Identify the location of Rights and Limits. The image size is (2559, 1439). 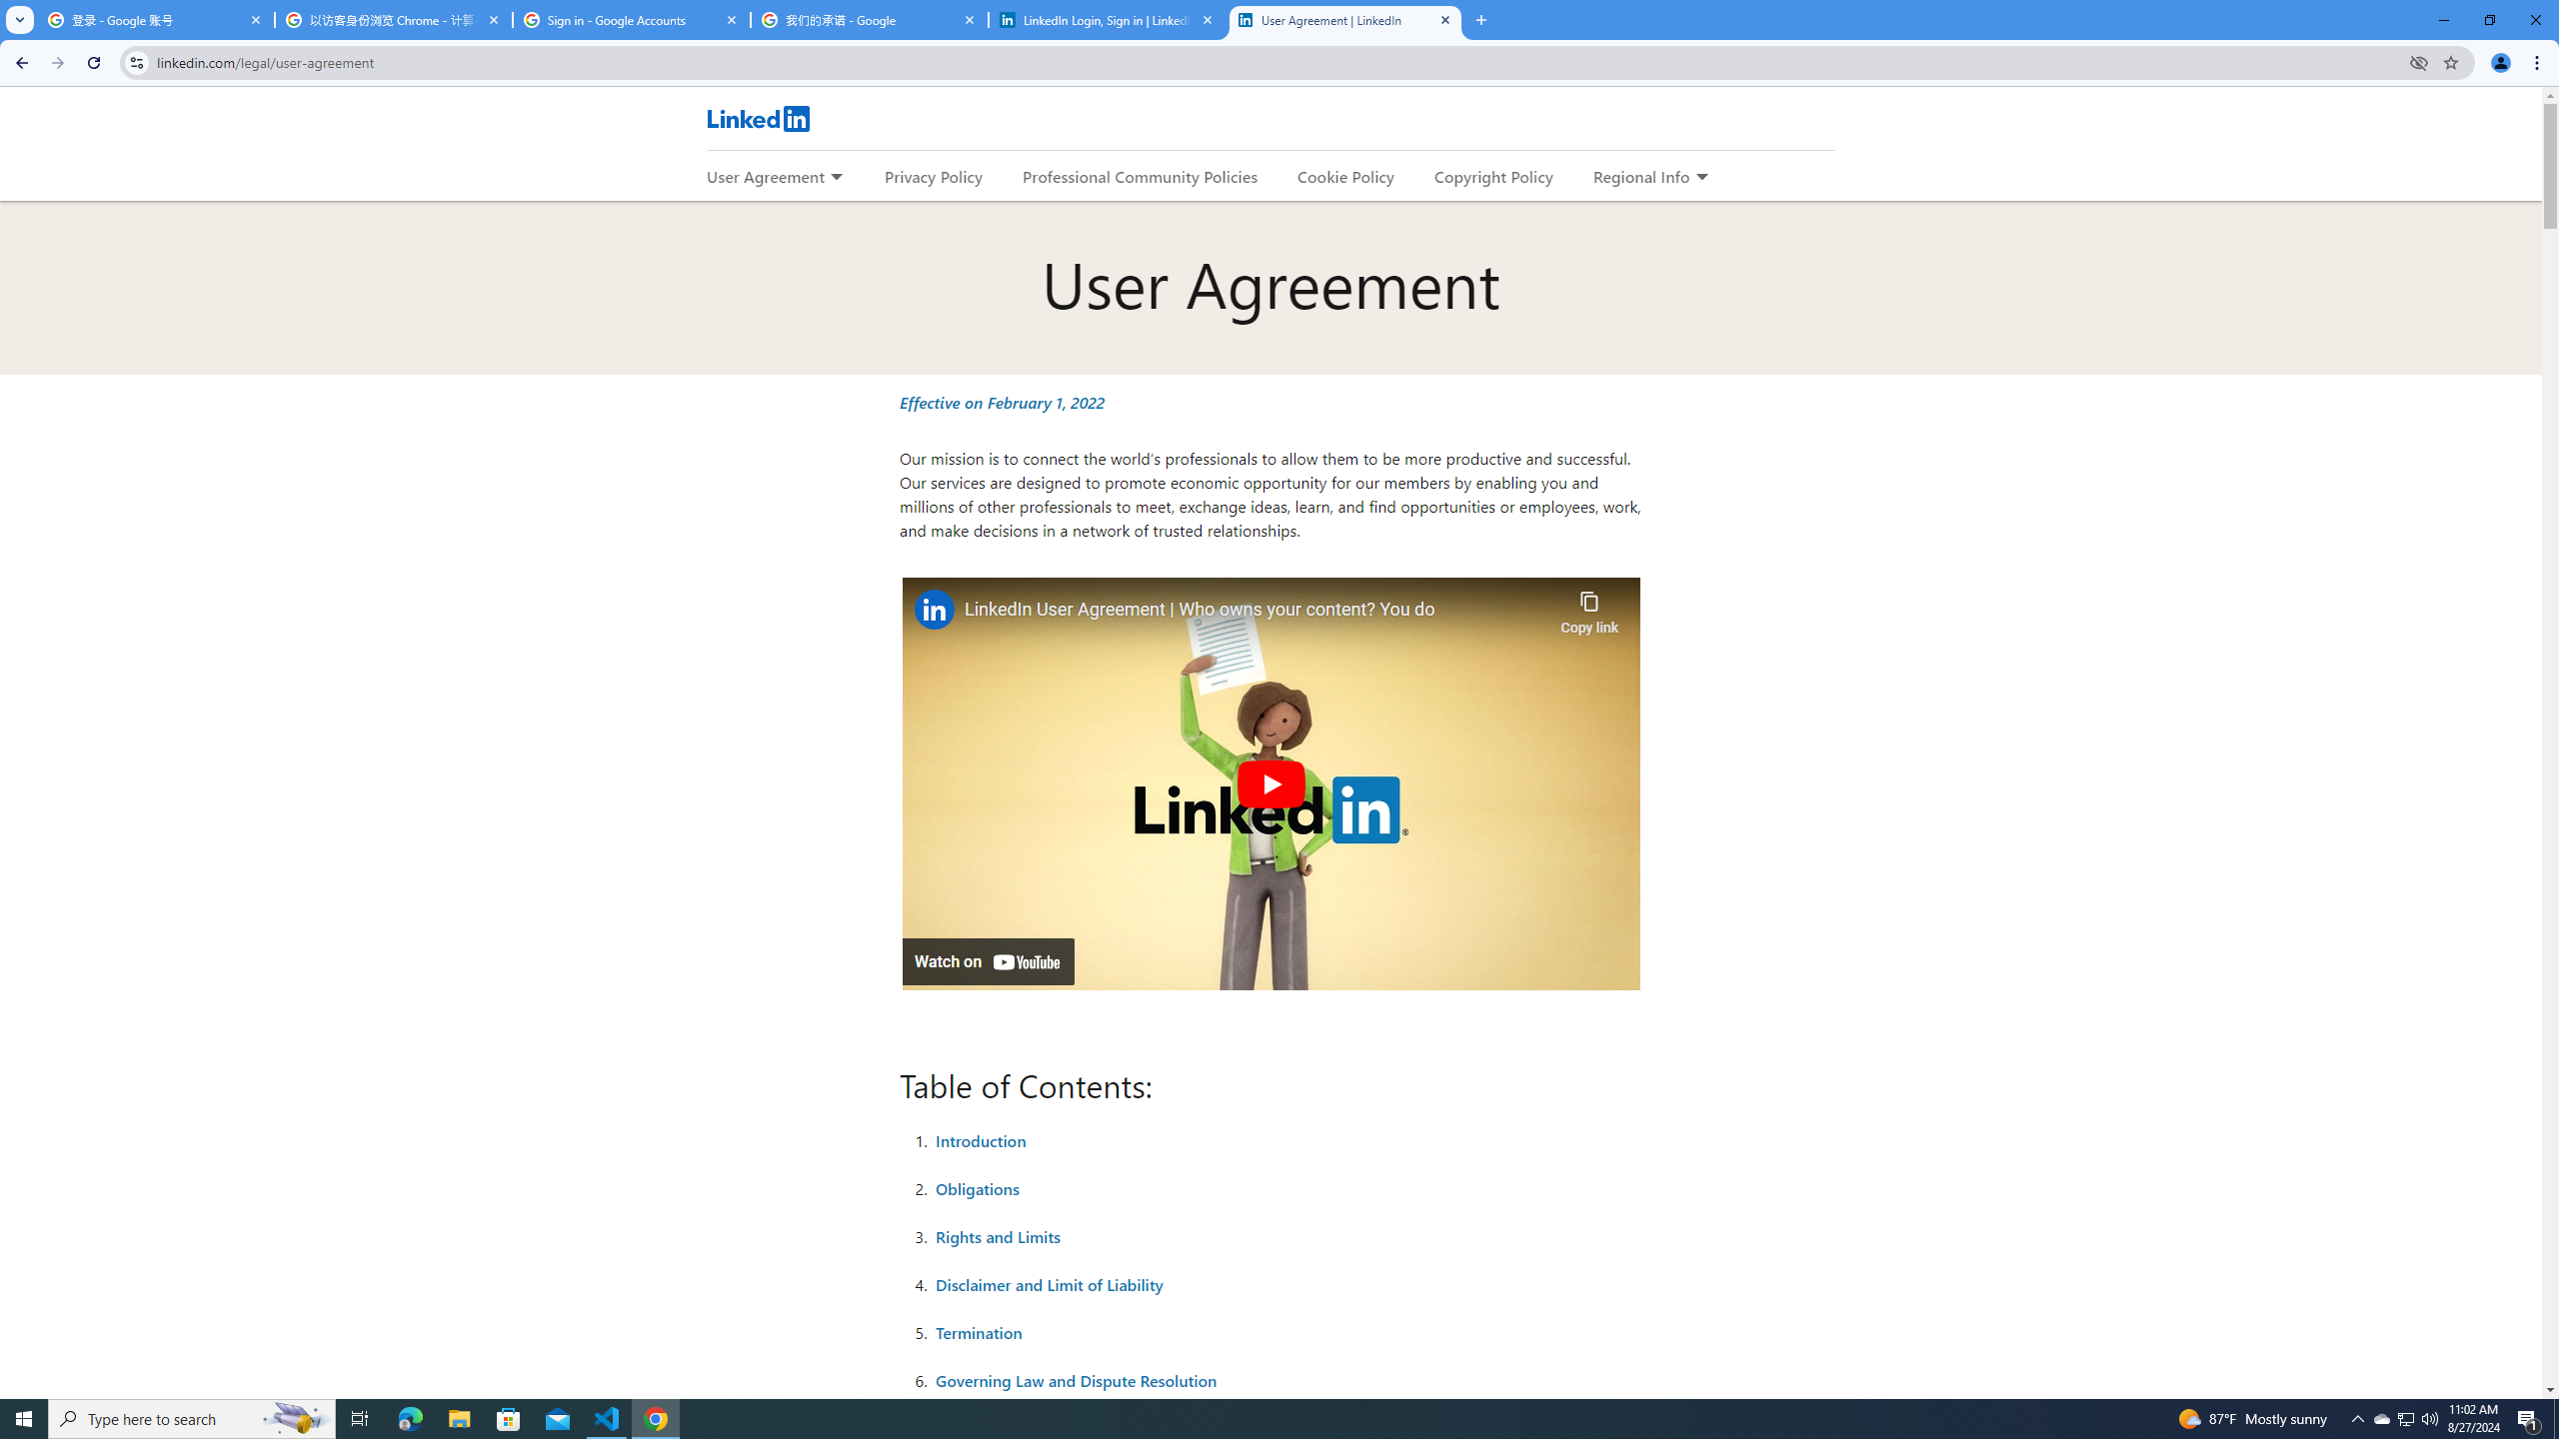
(998, 1235).